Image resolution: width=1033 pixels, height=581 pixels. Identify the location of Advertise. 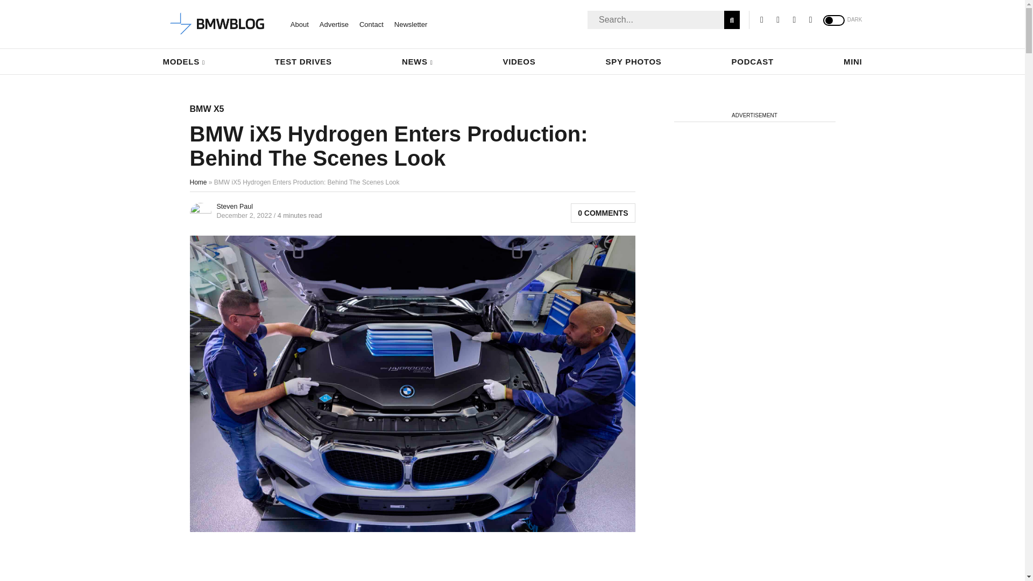
(334, 24).